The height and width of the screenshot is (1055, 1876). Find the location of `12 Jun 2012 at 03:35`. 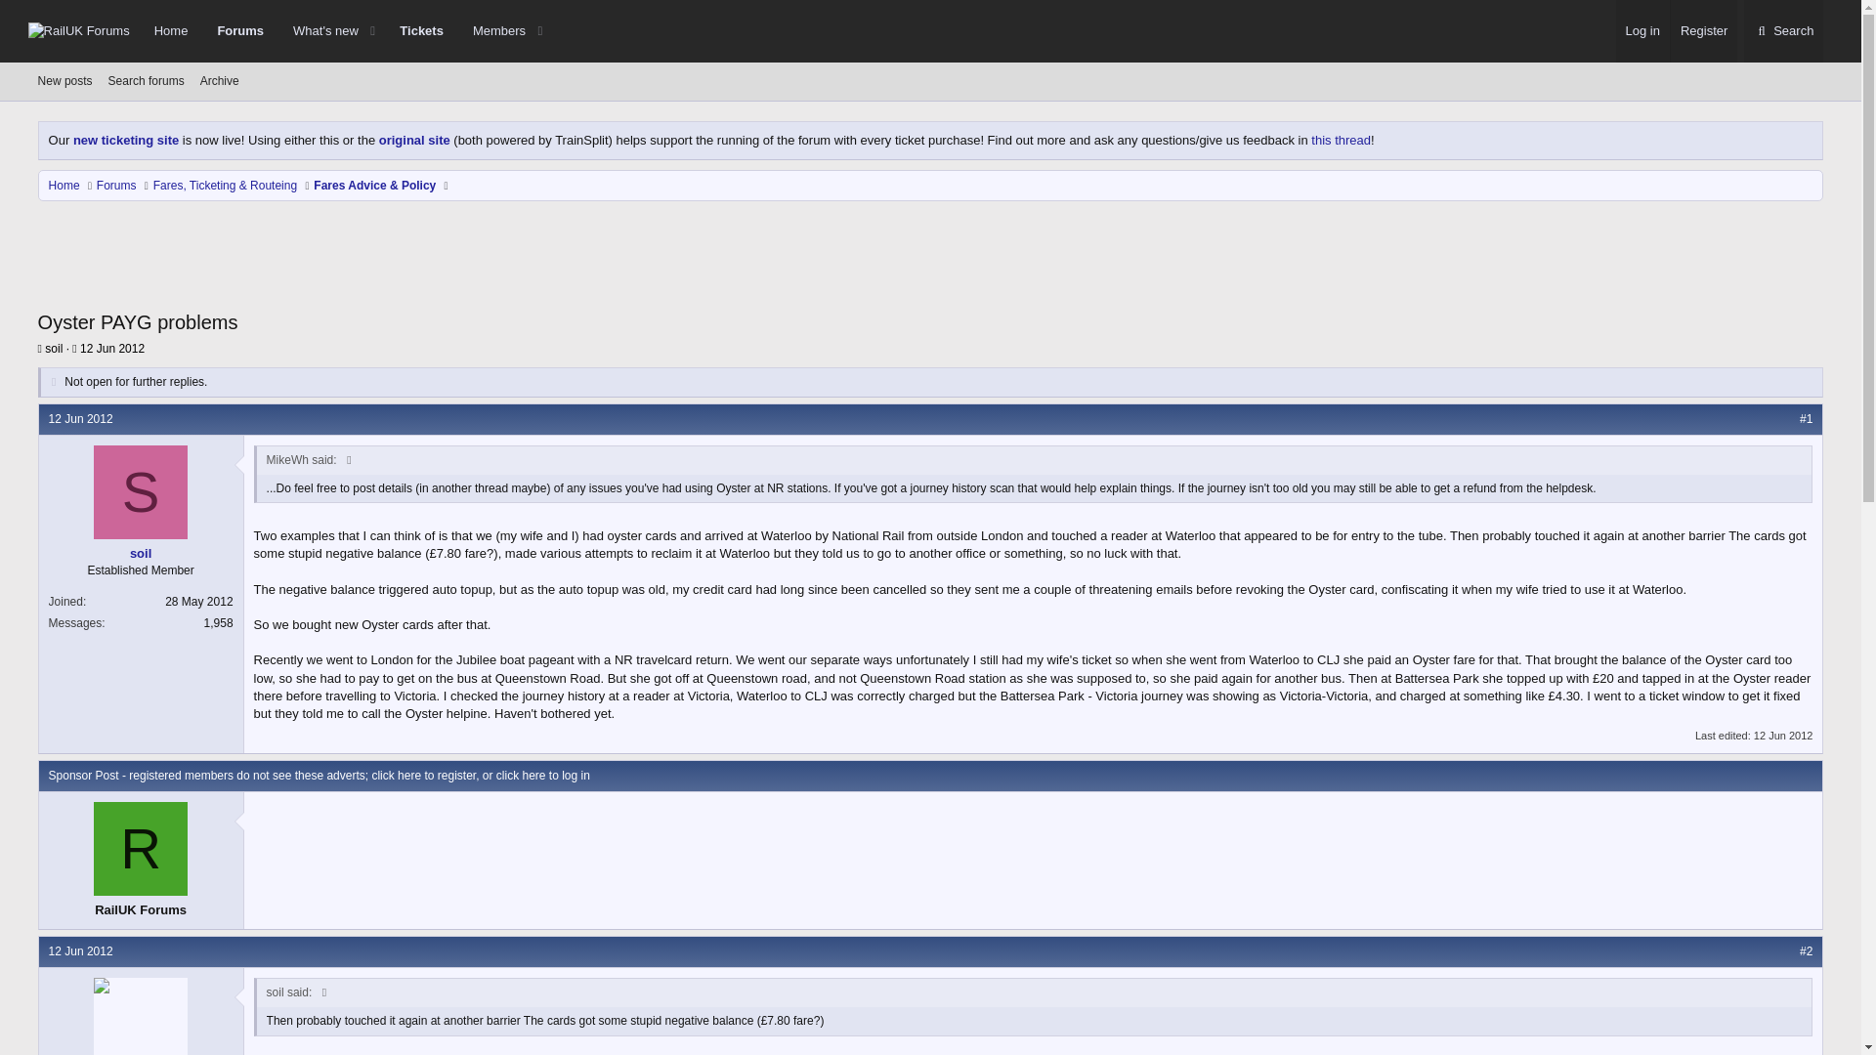

12 Jun 2012 at 03:35 is located at coordinates (80, 950).